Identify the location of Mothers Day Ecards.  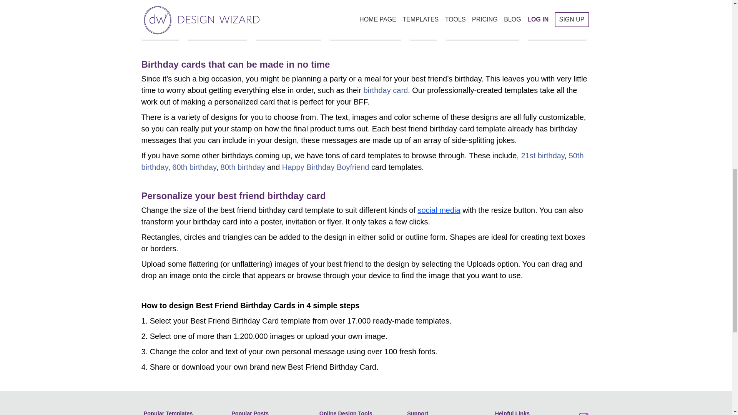
(240, 2).